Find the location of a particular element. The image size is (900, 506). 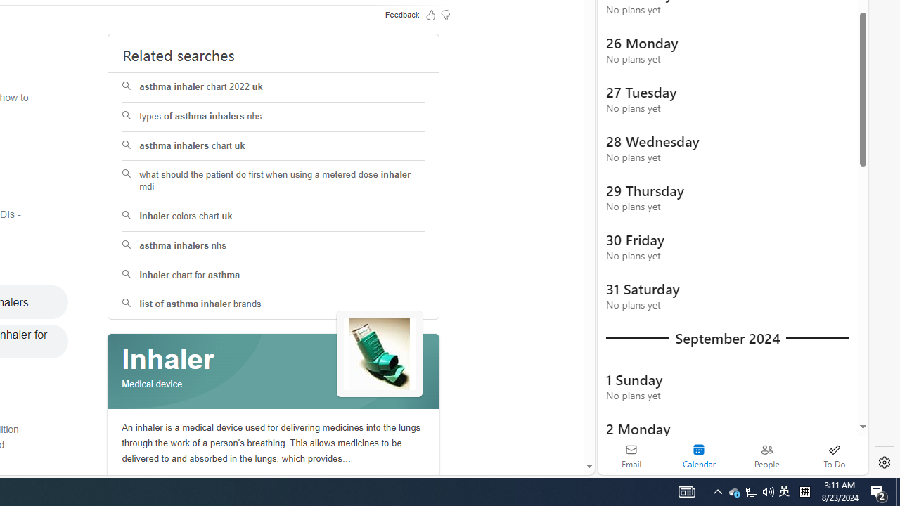

asthma inhaler chart 2022 uk is located at coordinates (273, 87).